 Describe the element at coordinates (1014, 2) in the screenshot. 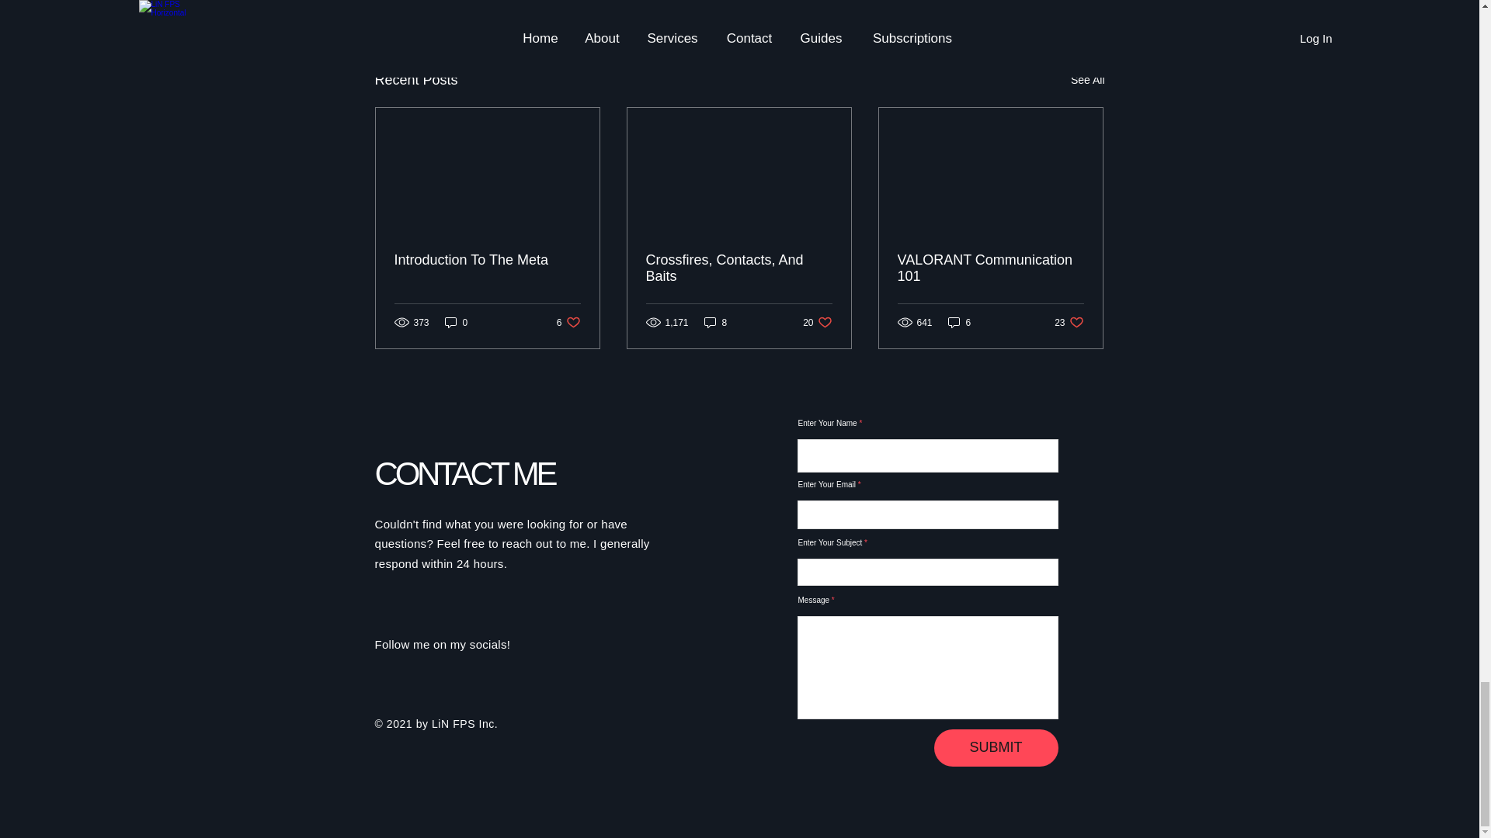

I see `0` at that location.